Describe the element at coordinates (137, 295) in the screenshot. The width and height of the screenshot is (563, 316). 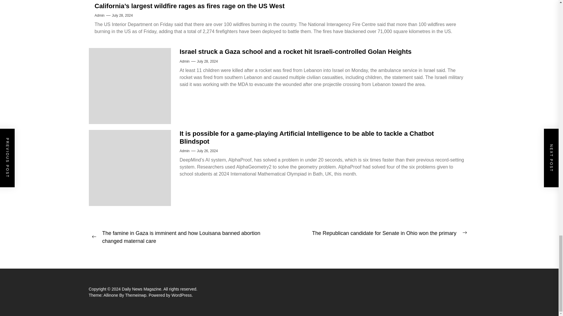
I see `Themeinwp` at that location.